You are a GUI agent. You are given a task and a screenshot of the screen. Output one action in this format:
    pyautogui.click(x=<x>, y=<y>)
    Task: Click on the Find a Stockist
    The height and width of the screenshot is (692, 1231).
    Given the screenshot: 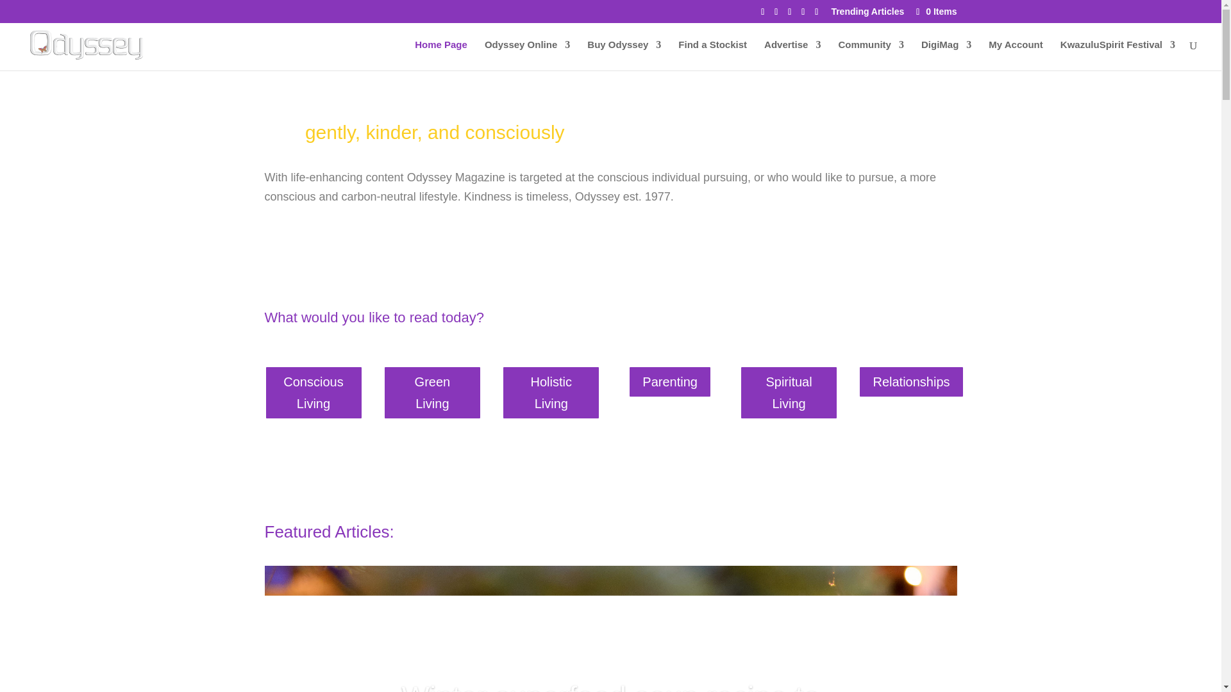 What is the action you would take?
    pyautogui.click(x=712, y=55)
    